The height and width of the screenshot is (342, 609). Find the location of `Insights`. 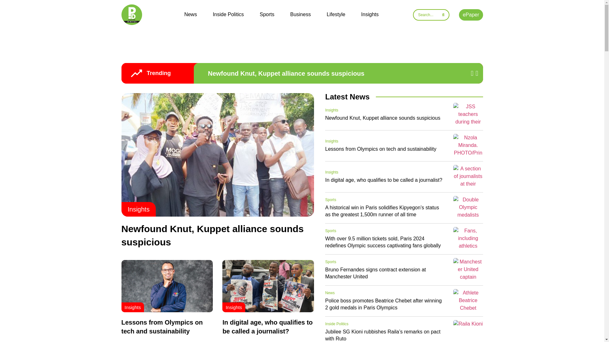

Insights is located at coordinates (132, 307).